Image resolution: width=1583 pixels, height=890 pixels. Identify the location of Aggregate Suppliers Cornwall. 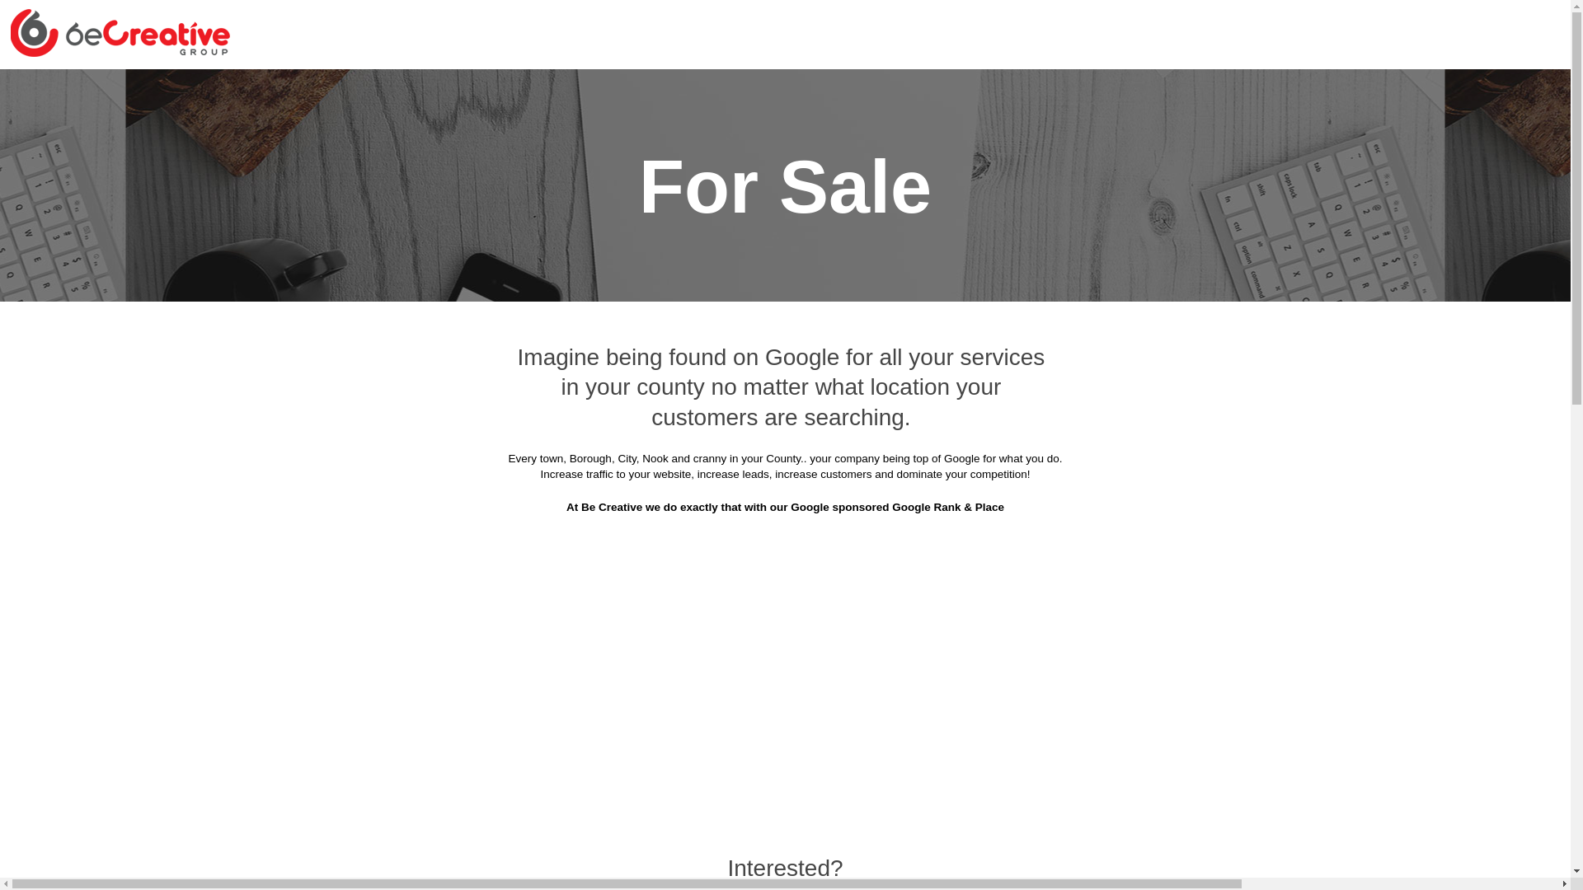
(531, 91).